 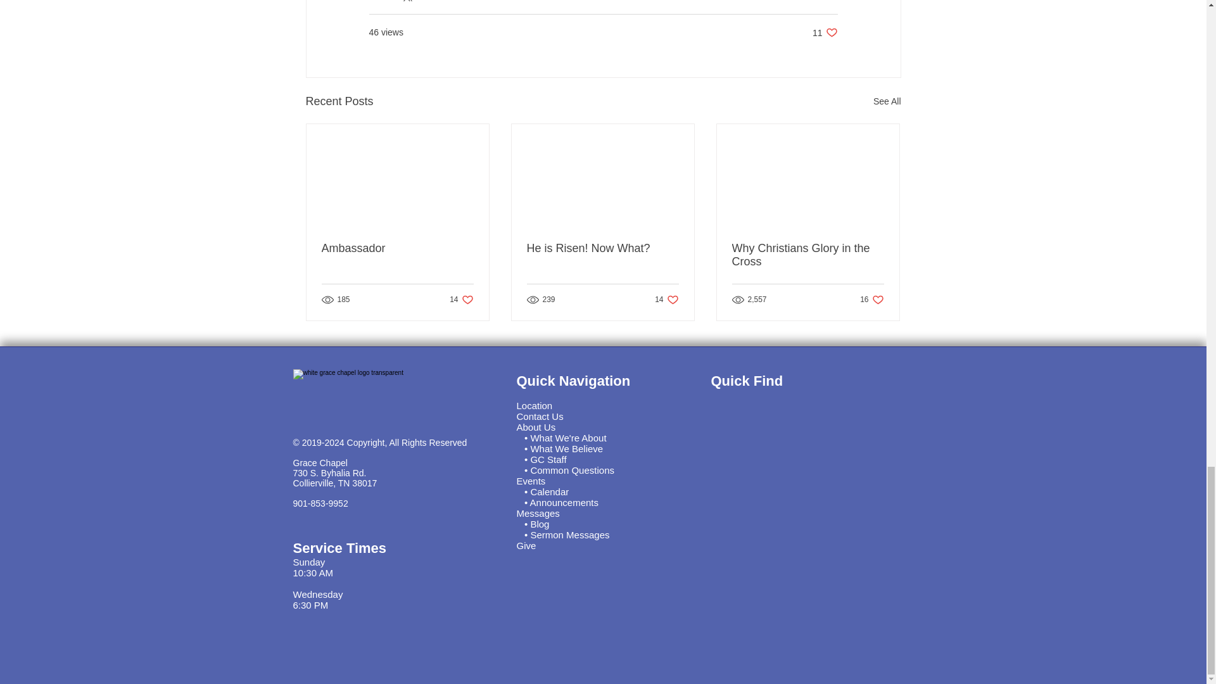 I want to click on Calendar, so click(x=550, y=491).